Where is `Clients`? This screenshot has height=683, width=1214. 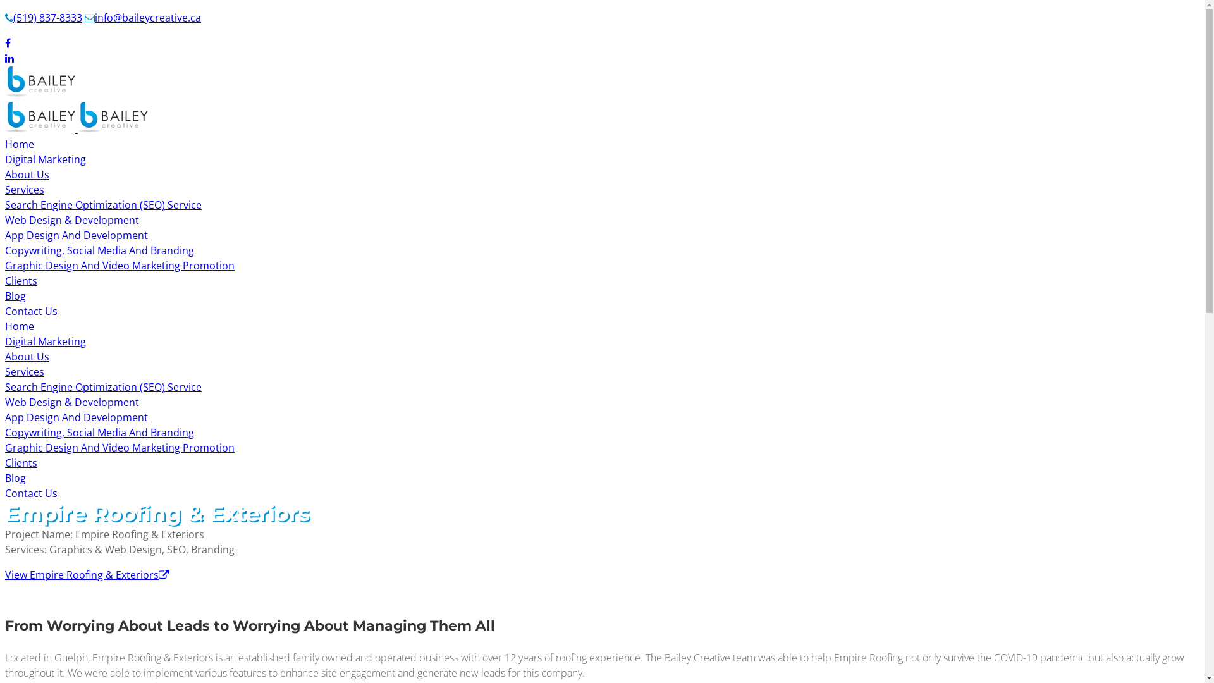
Clients is located at coordinates (21, 463).